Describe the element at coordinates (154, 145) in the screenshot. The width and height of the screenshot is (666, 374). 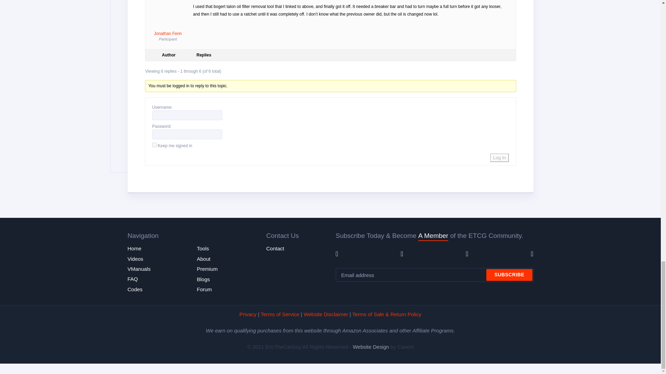
I see `forever` at that location.